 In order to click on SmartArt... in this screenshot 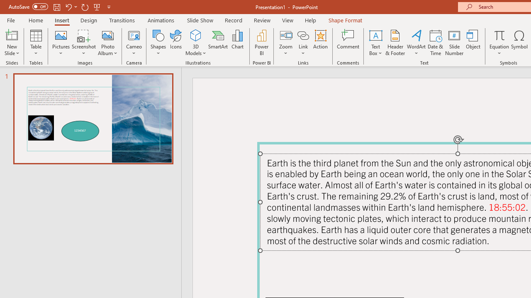, I will do `click(218, 42)`.